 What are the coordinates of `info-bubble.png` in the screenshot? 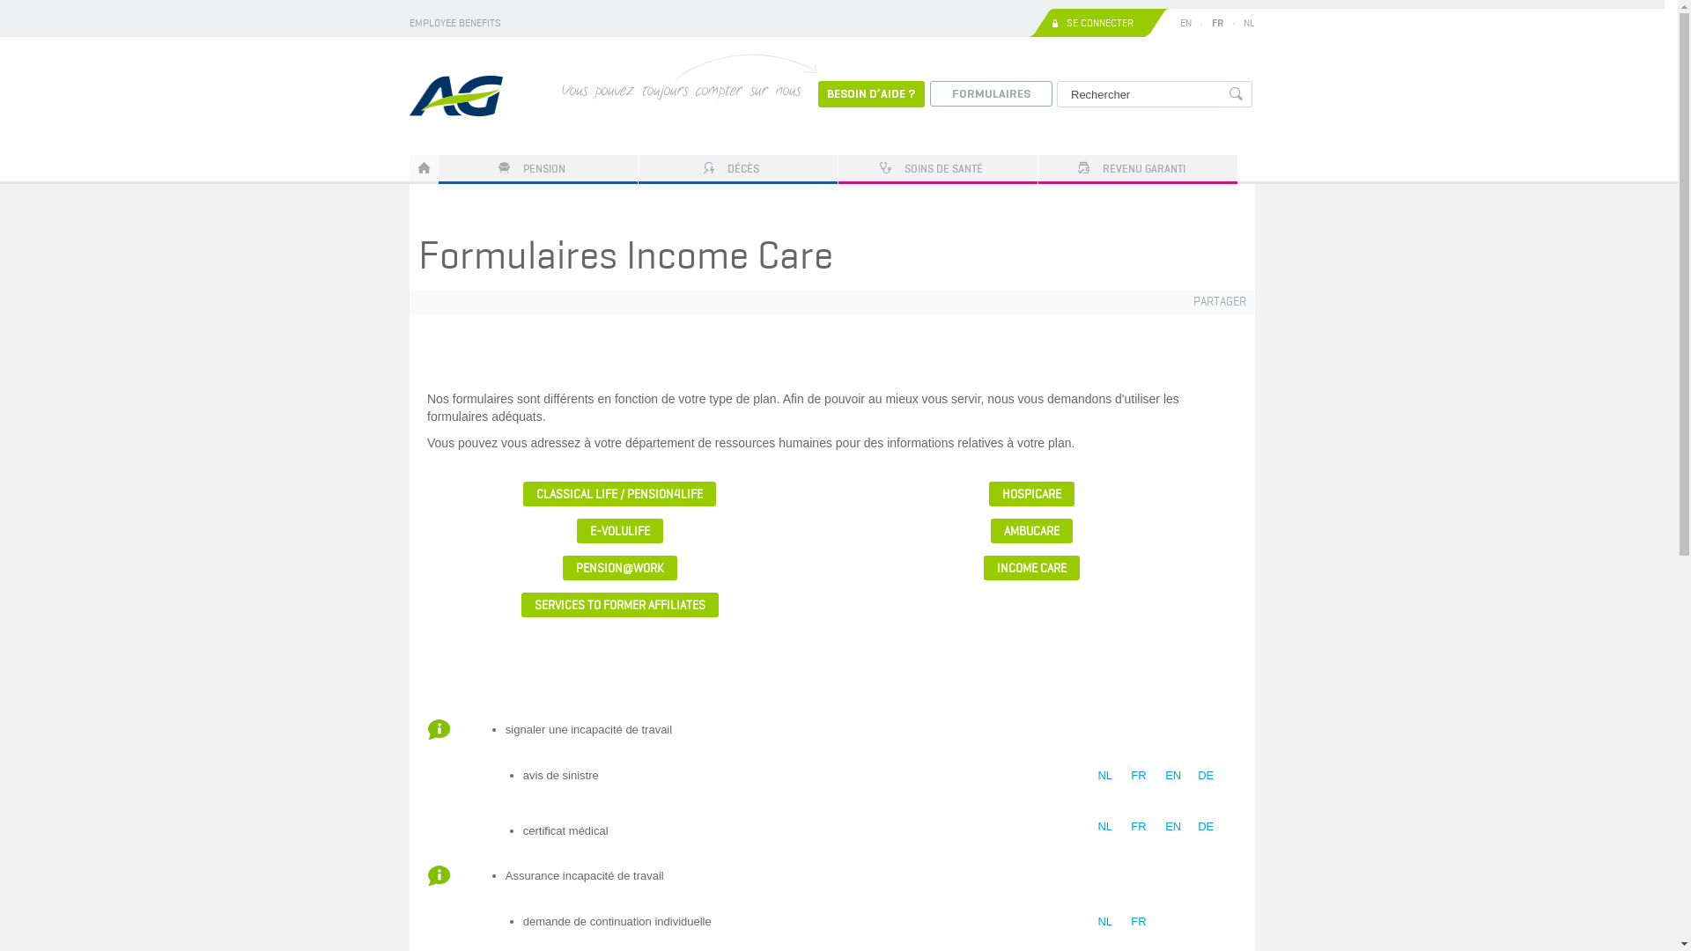 It's located at (439, 875).